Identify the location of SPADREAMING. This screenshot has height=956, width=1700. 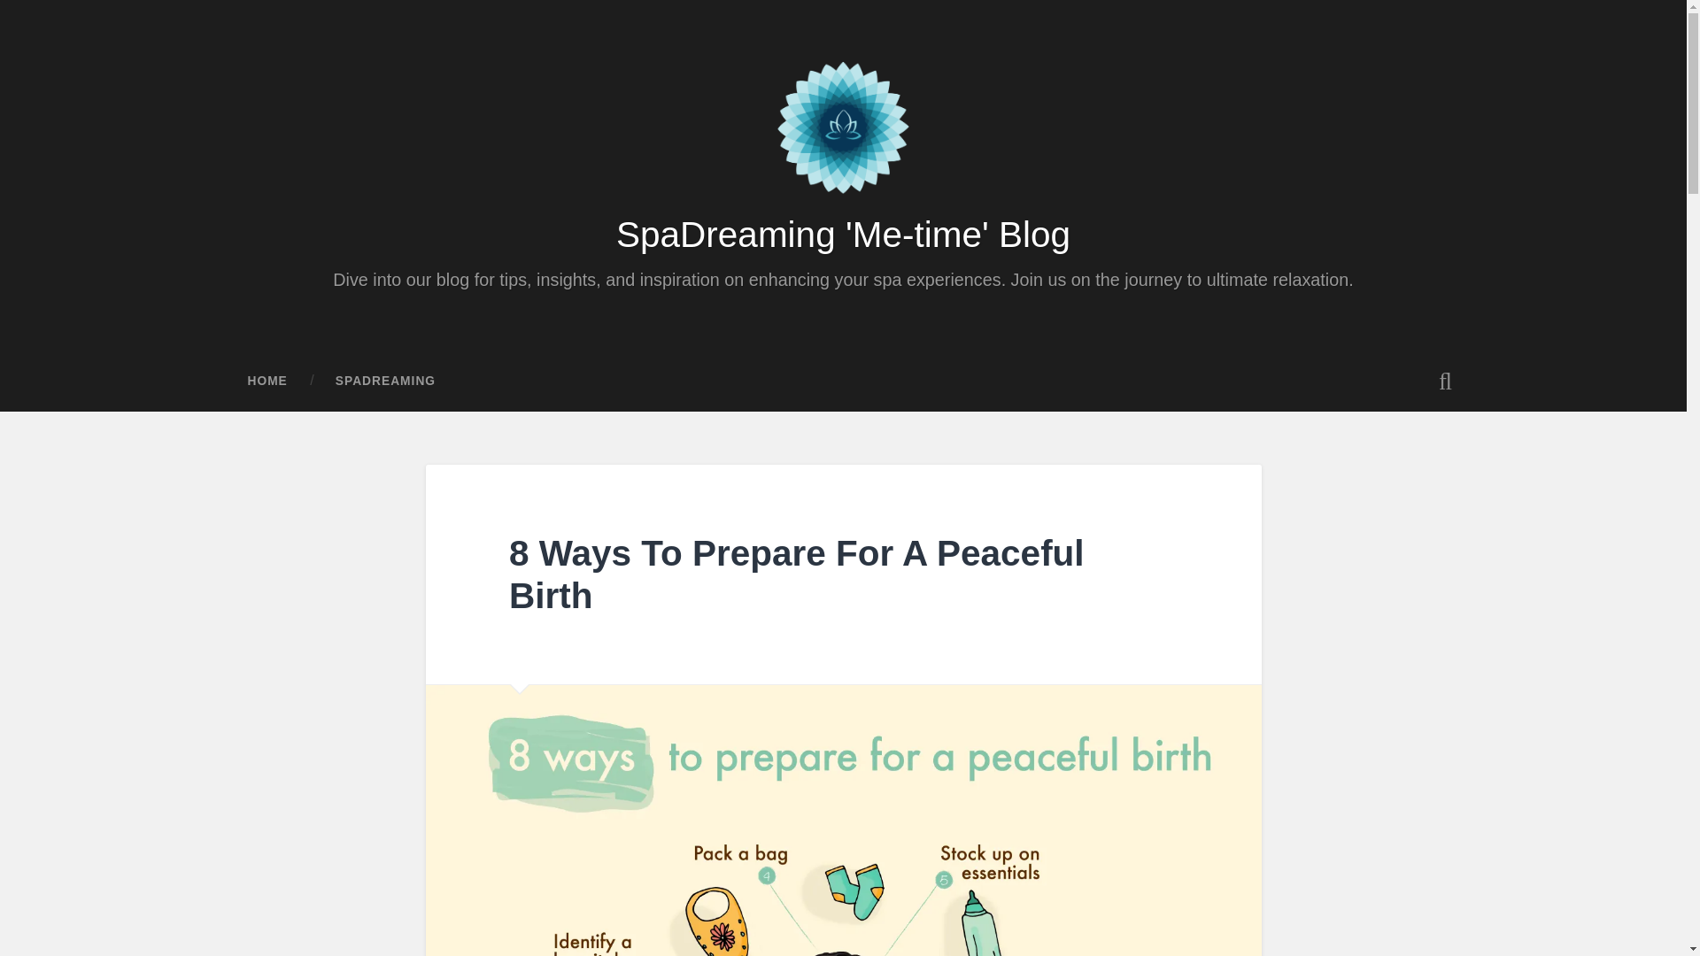
(384, 382).